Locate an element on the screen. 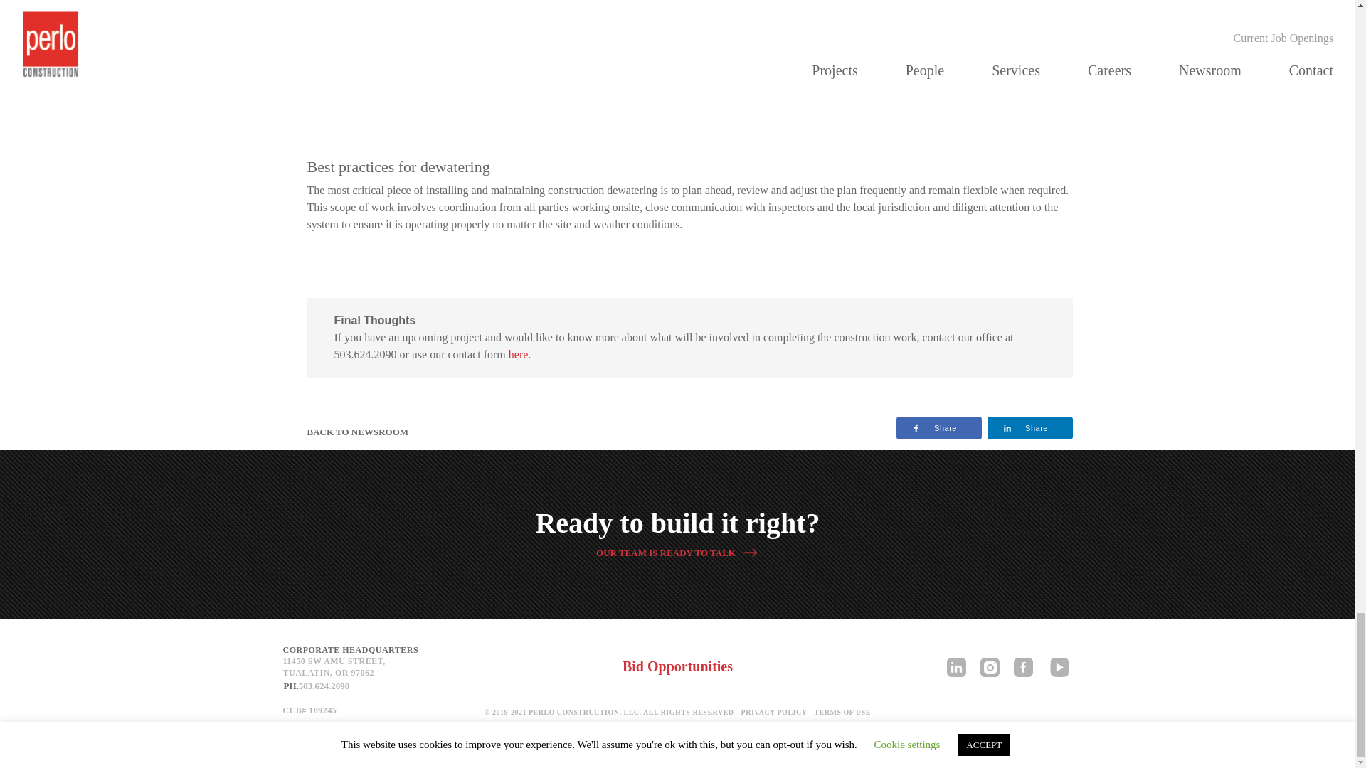  BACK TO NEWSROOM is located at coordinates (842, 711).